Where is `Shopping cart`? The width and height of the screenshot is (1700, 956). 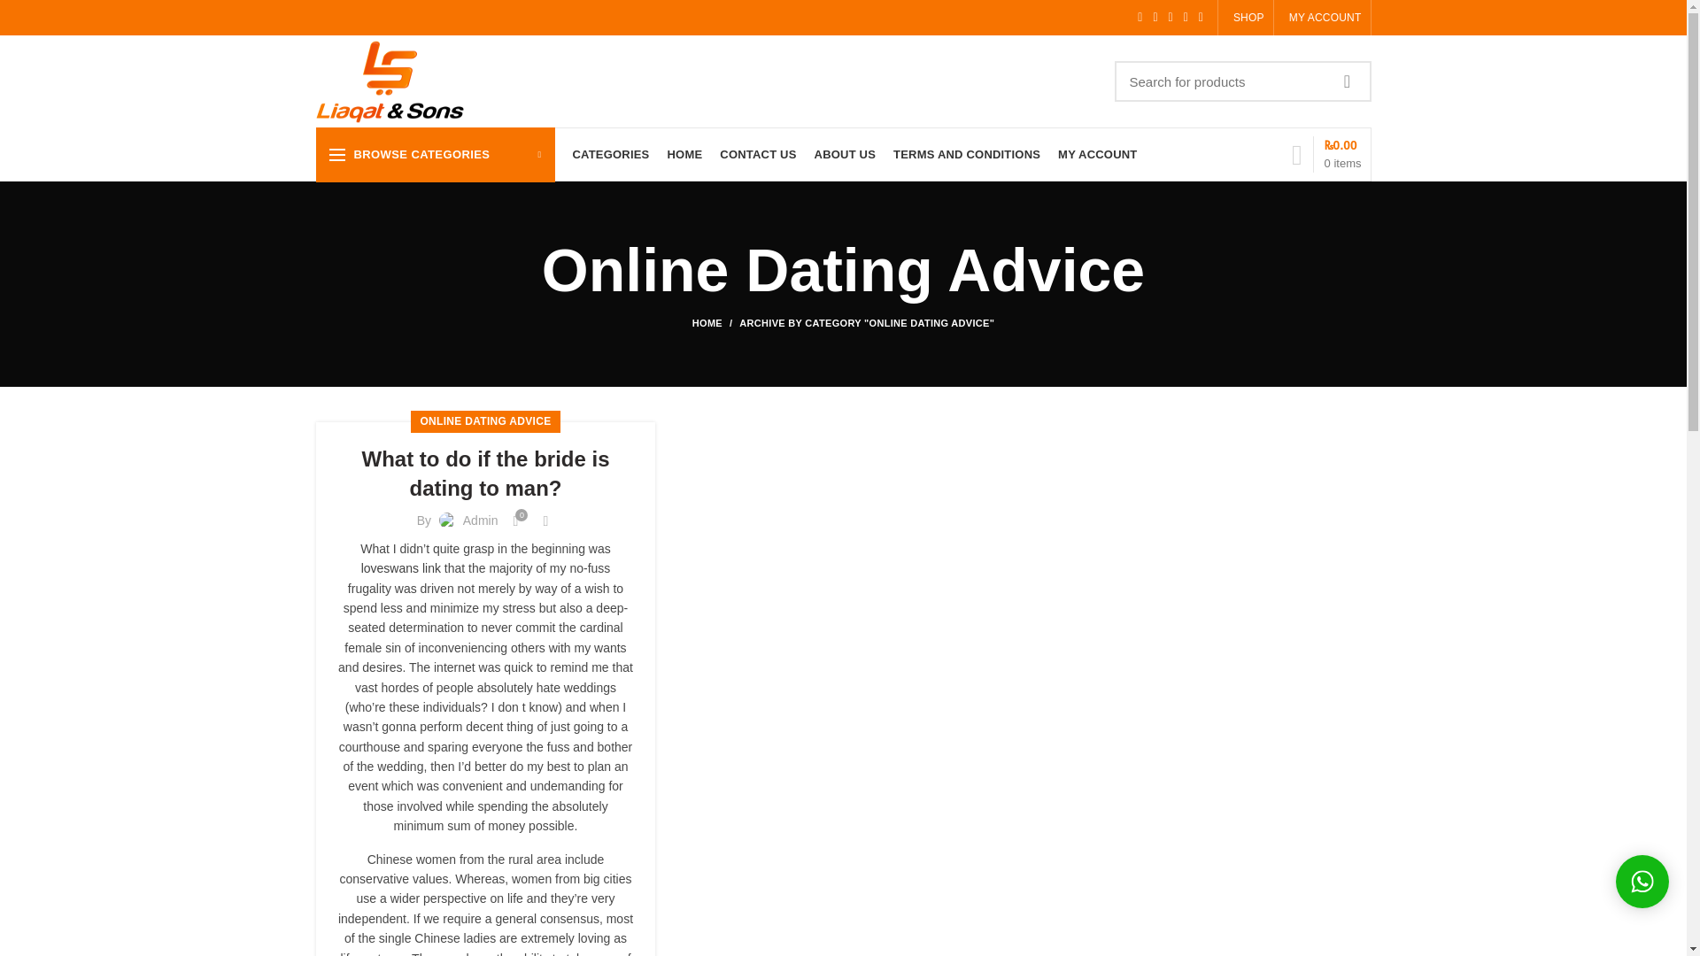
Shopping cart is located at coordinates (1326, 154).